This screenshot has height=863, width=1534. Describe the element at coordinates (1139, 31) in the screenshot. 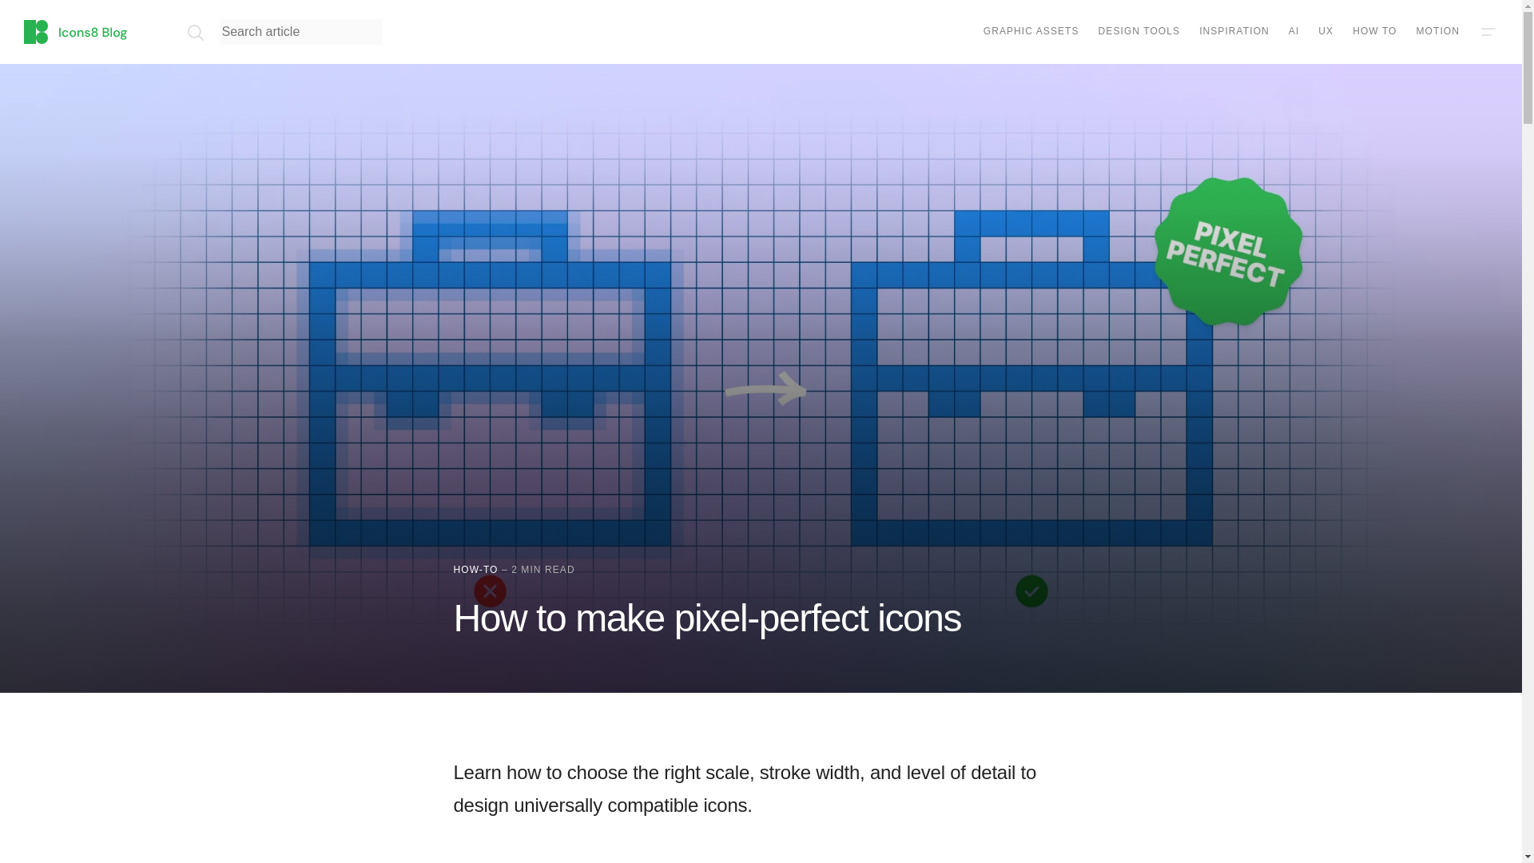

I see `DESIGN TOOLS` at that location.